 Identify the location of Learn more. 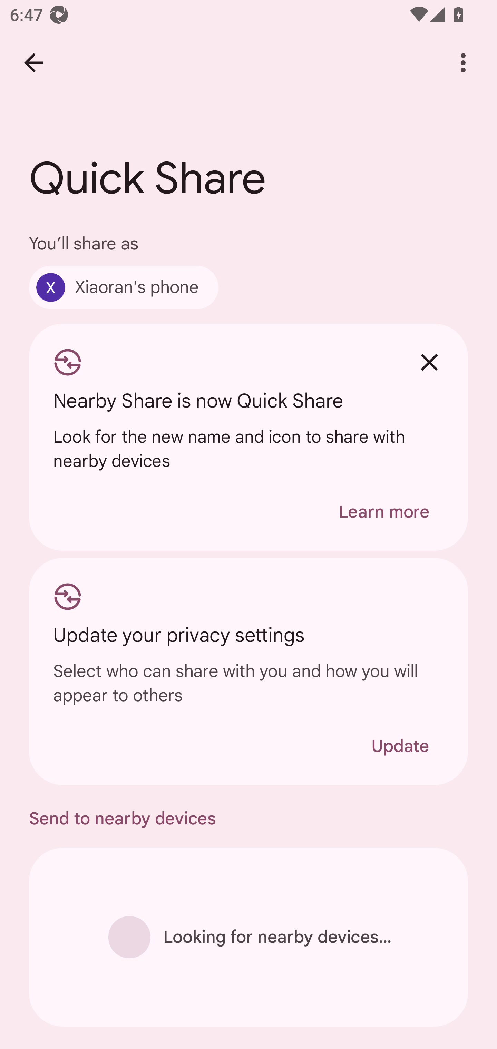
(384, 512).